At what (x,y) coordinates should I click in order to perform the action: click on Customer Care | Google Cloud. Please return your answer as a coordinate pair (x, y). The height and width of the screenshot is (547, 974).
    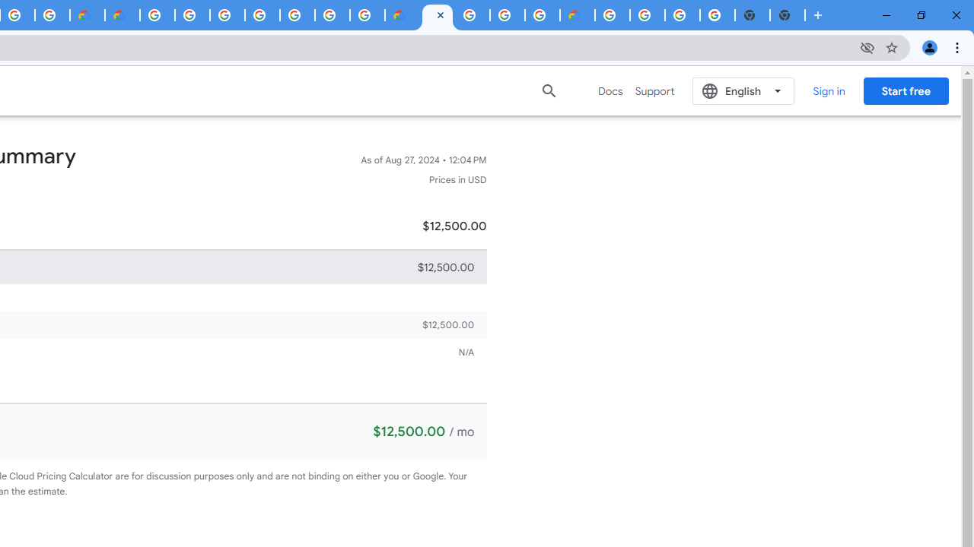
    Looking at the image, I should click on (402, 15).